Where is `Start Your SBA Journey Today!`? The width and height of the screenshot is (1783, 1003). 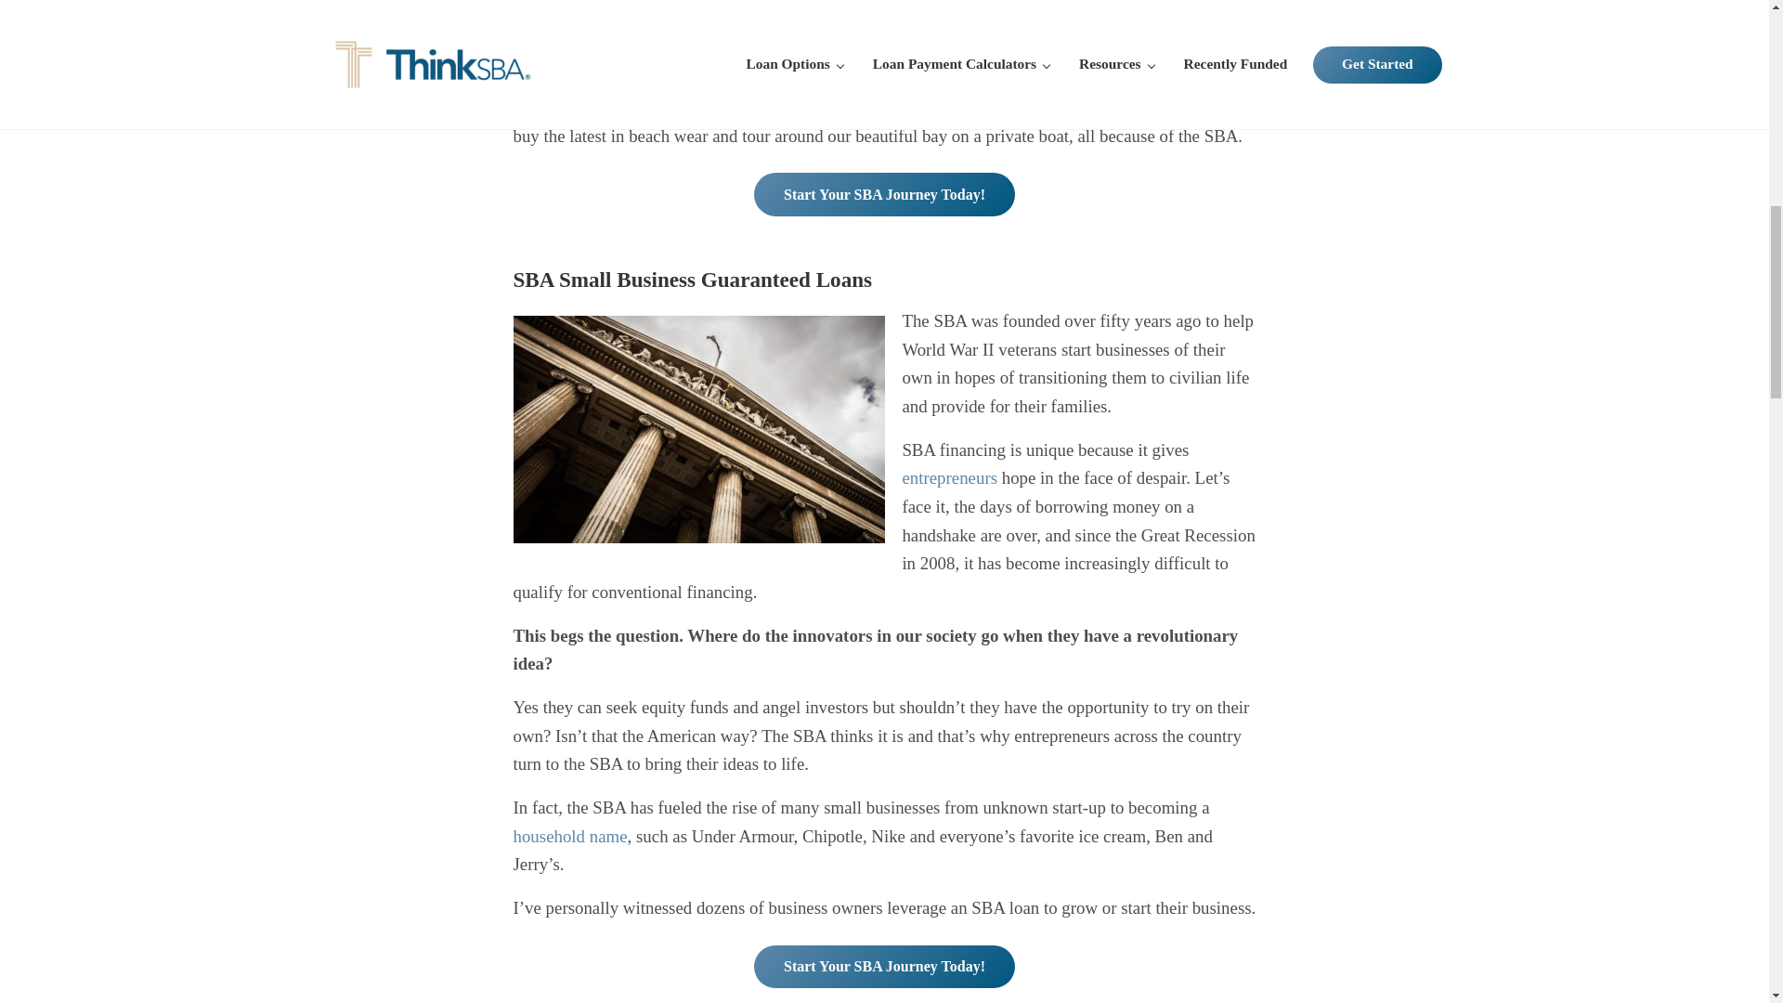
Start Your SBA Journey Today! is located at coordinates (884, 193).